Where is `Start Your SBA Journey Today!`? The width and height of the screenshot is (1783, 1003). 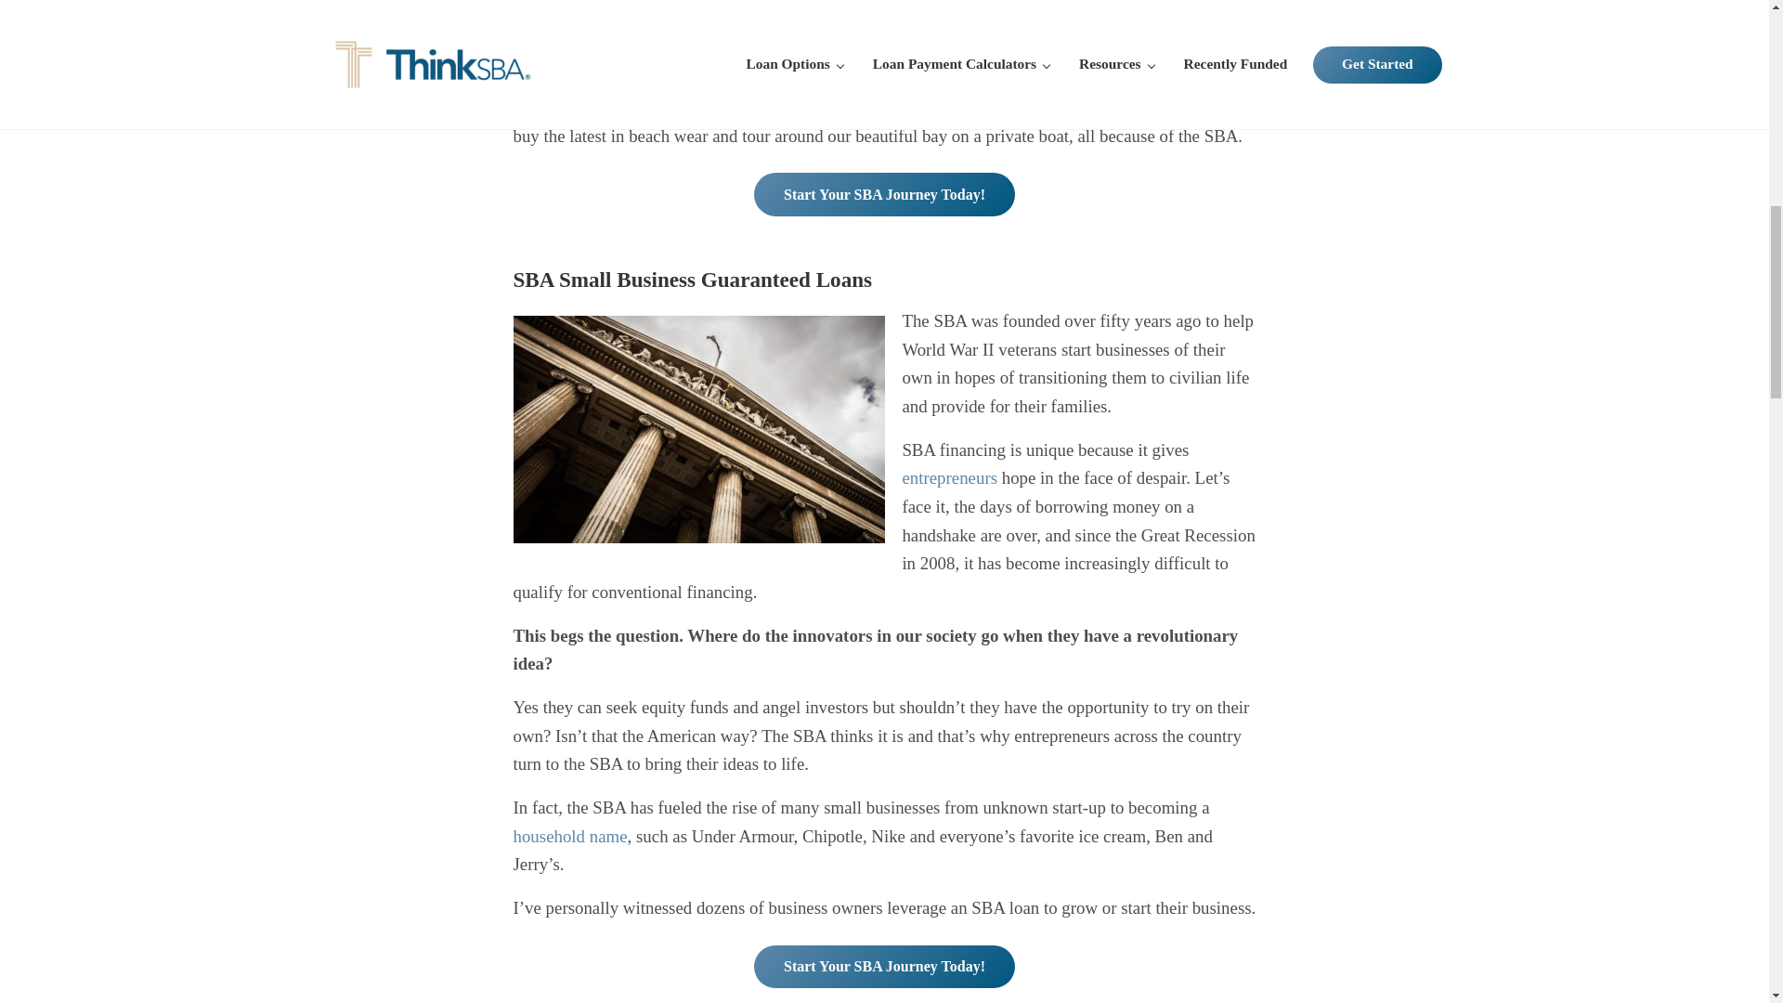
Start Your SBA Journey Today! is located at coordinates (884, 193).